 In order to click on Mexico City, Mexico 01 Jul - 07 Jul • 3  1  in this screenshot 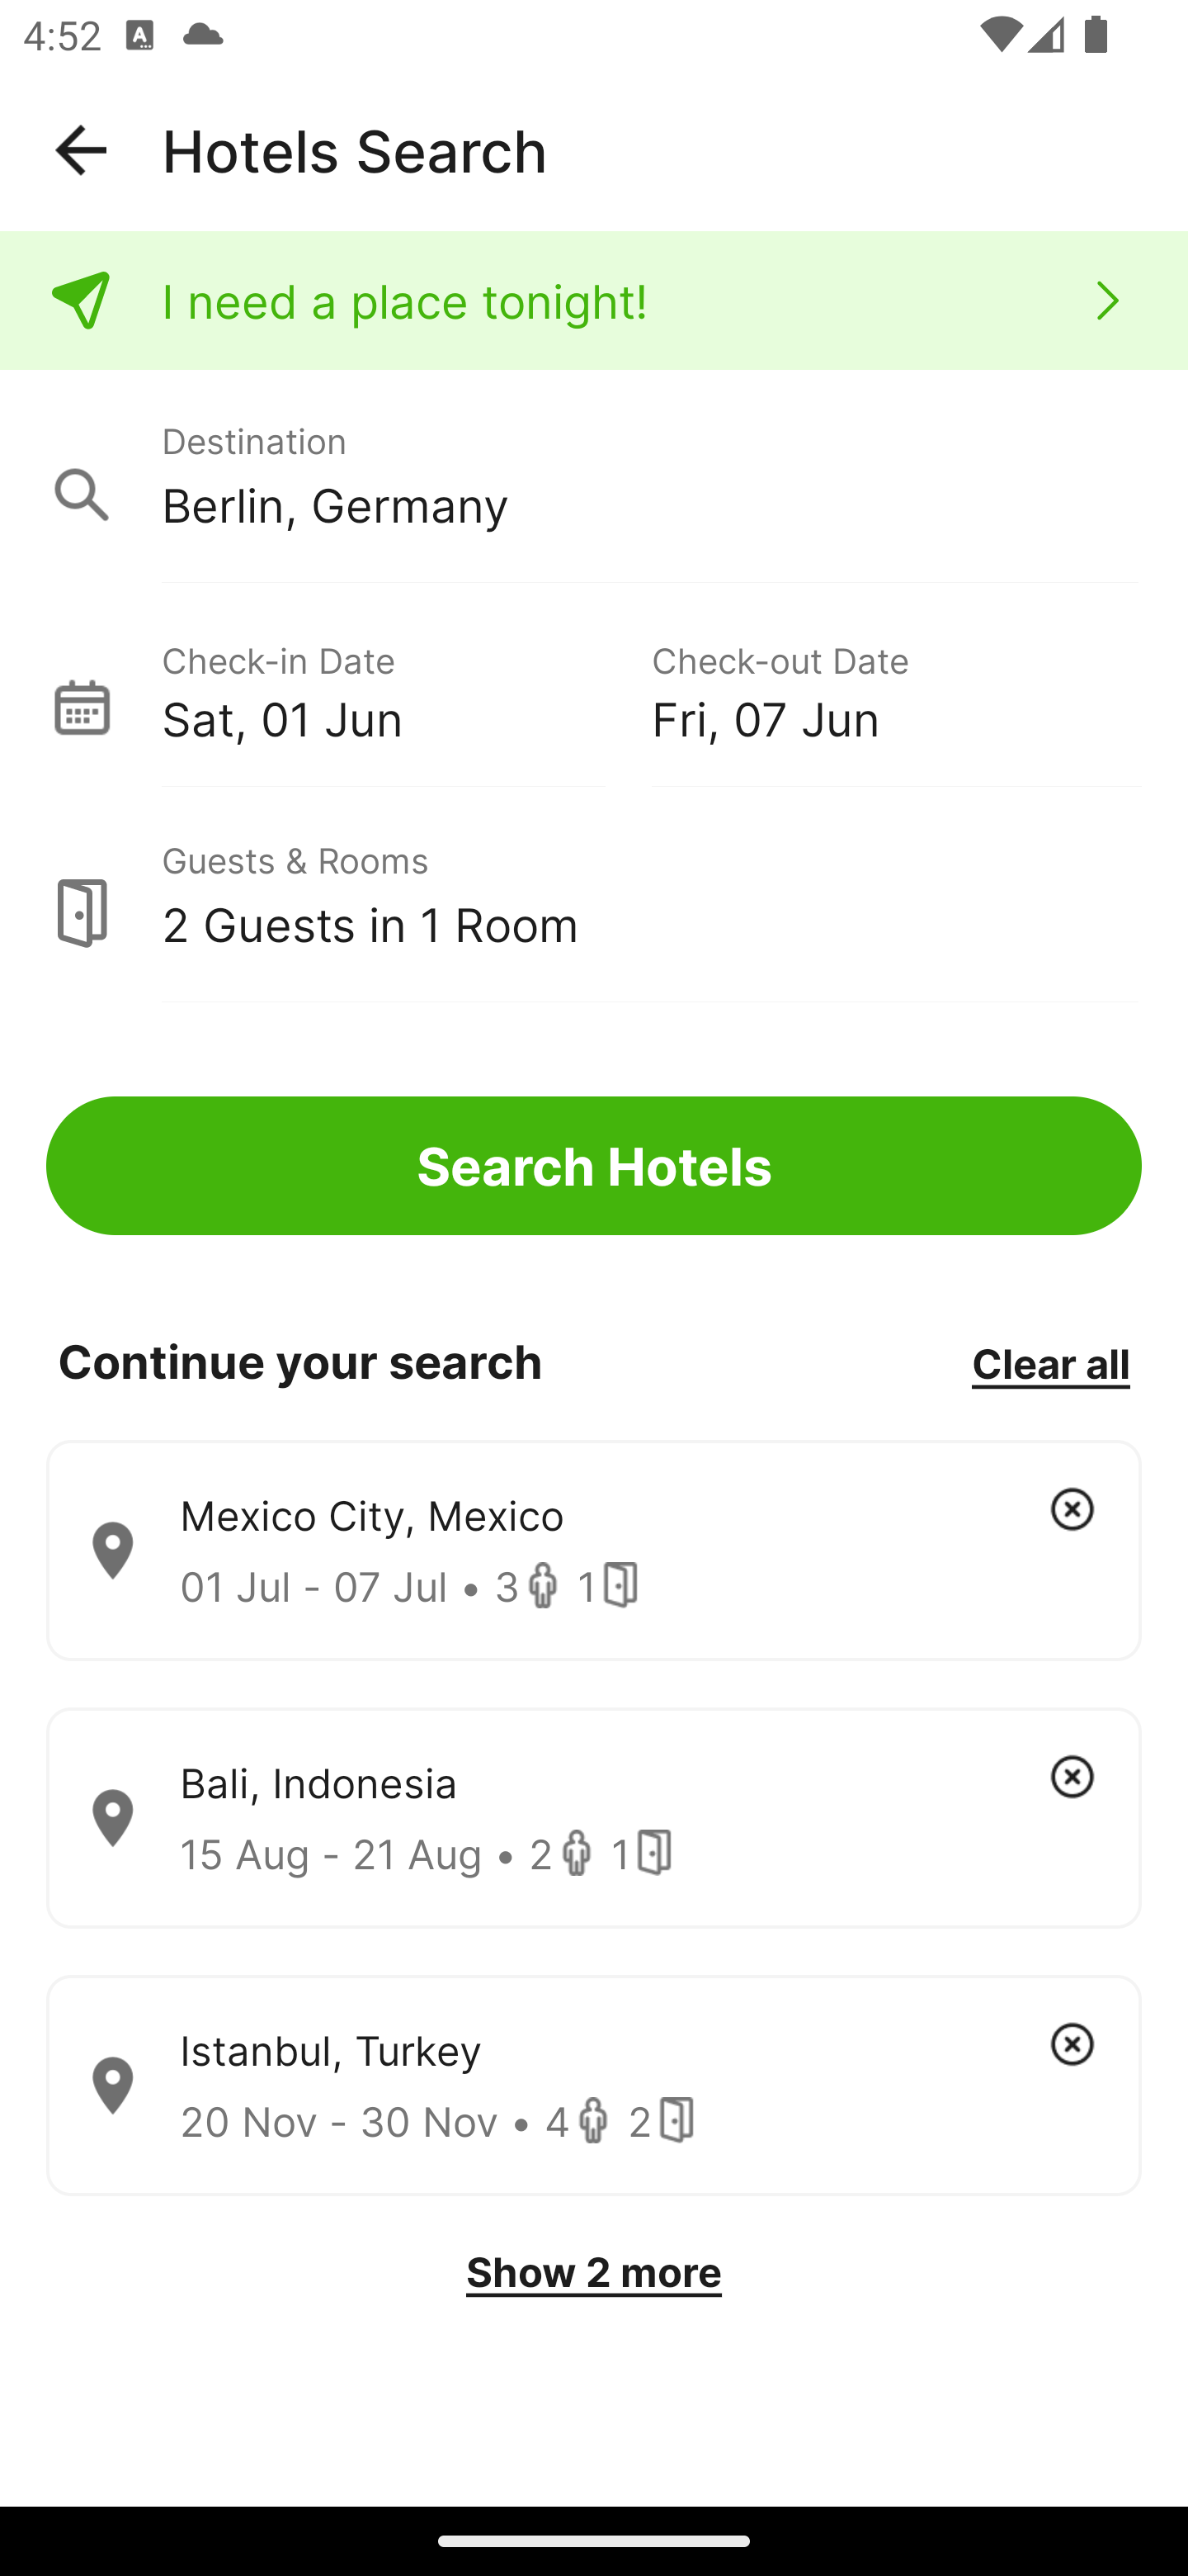, I will do `click(594, 1551)`.